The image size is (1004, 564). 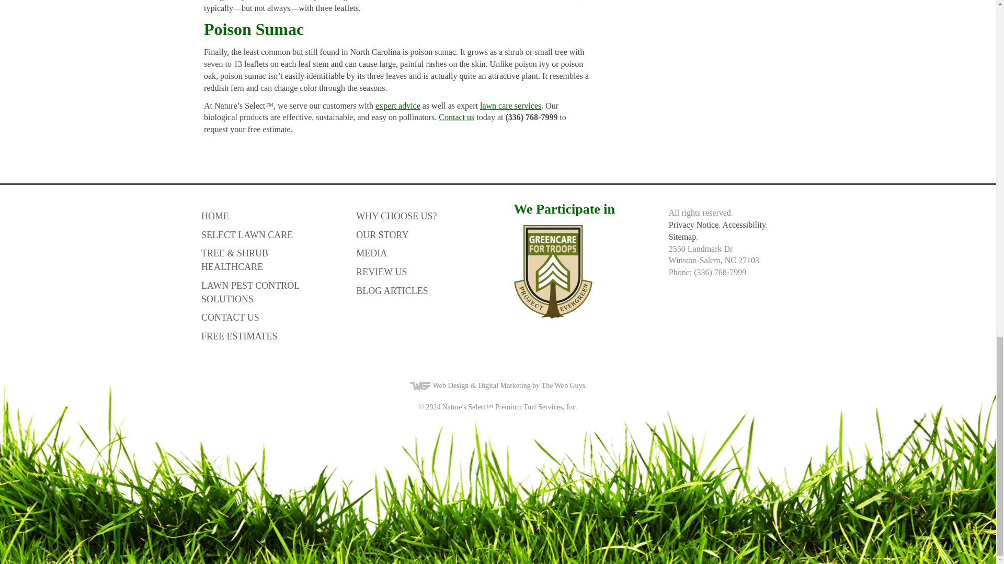 What do you see at coordinates (420, 288) in the screenshot?
I see `Blog Articles` at bounding box center [420, 288].